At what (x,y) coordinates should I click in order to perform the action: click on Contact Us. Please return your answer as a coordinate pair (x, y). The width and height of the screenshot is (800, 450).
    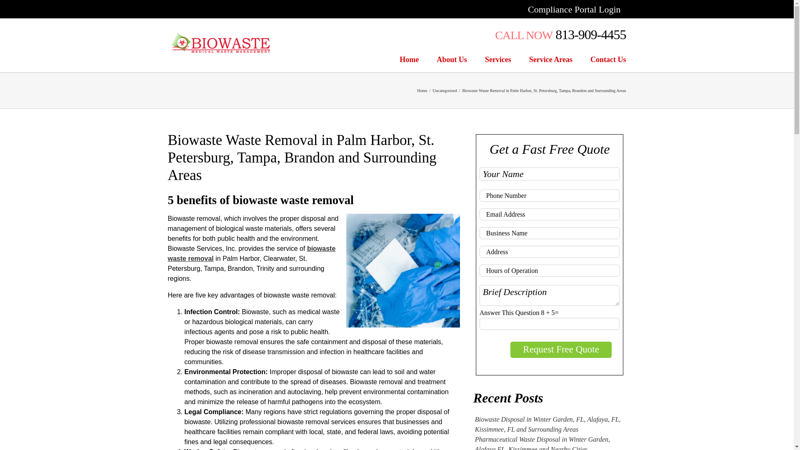
    Looking at the image, I should click on (608, 59).